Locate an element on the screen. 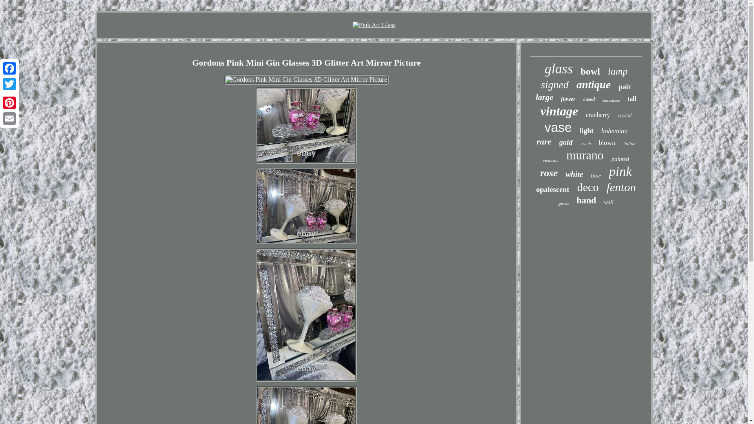 The width and height of the screenshot is (754, 424). bowl is located at coordinates (590, 71).